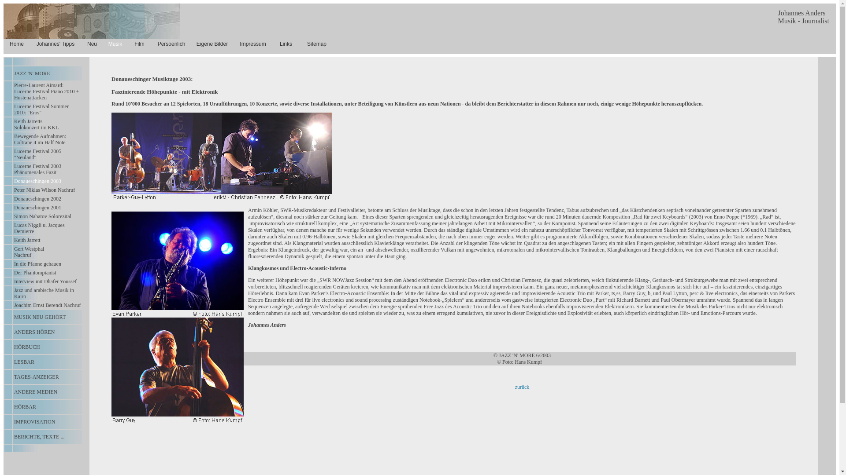 The height and width of the screenshot is (475, 846). What do you see at coordinates (29, 252) in the screenshot?
I see `Gert Westphal
Nachruf` at bounding box center [29, 252].